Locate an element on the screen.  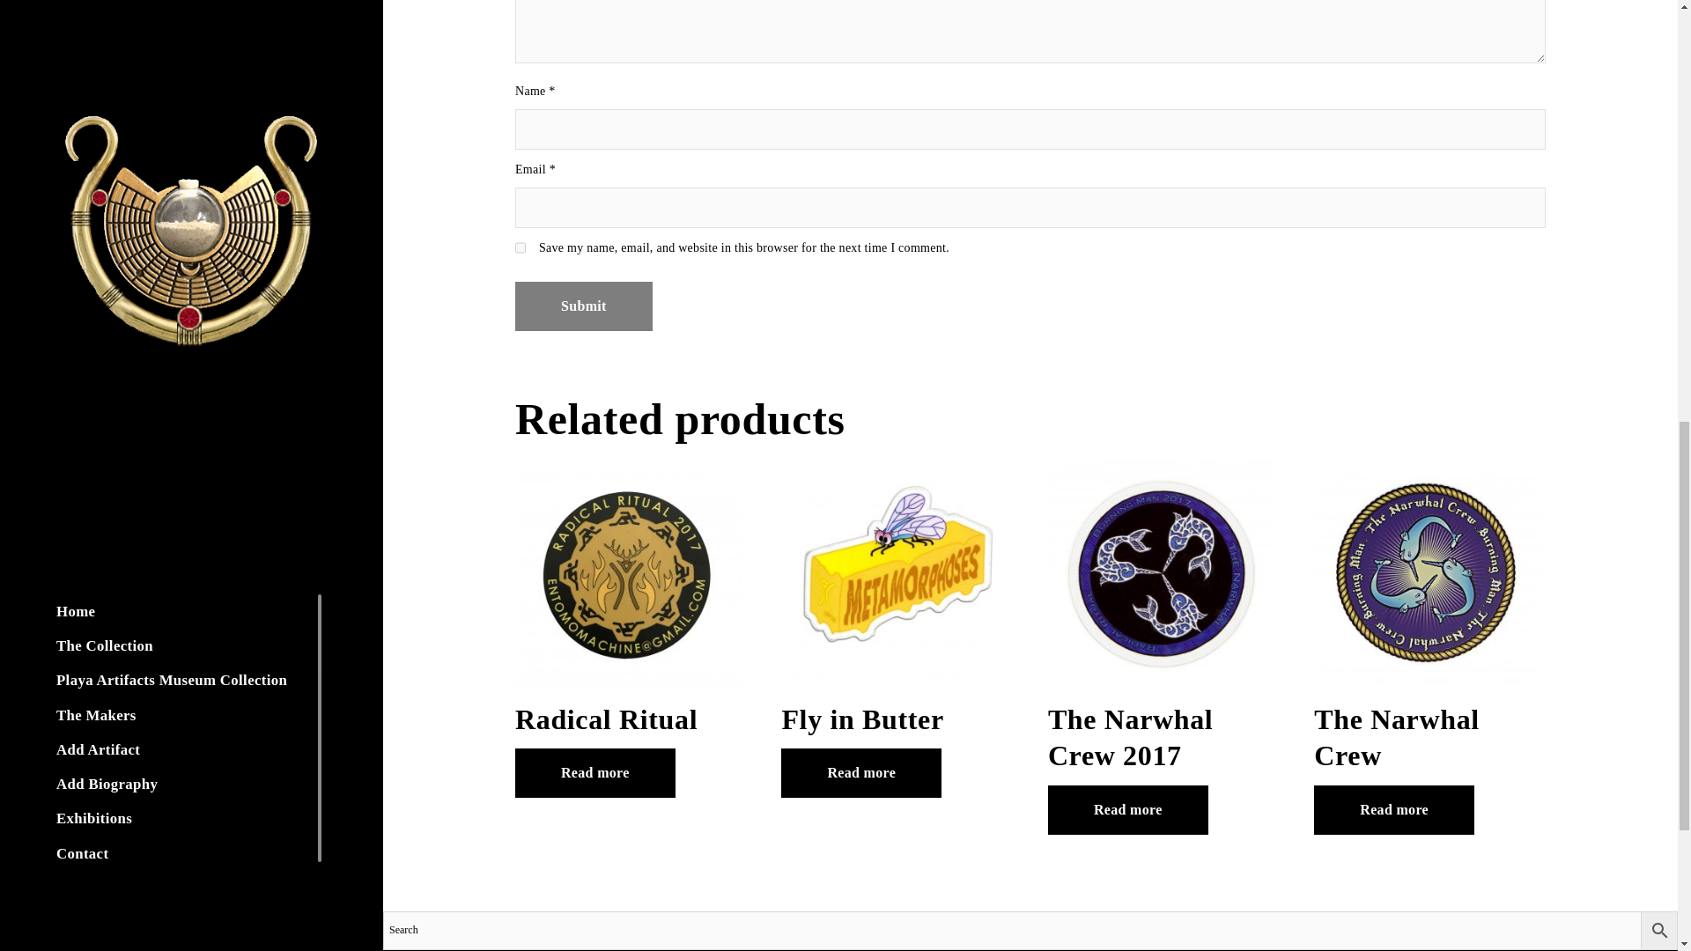
Fly in Butter is located at coordinates (895, 601).